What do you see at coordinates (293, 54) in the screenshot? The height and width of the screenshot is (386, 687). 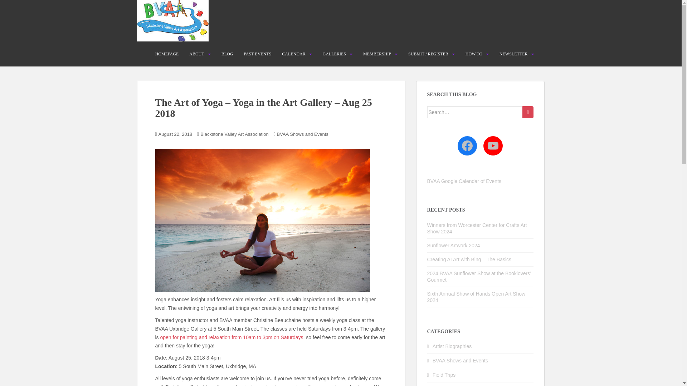 I see `CALENDAR` at bounding box center [293, 54].